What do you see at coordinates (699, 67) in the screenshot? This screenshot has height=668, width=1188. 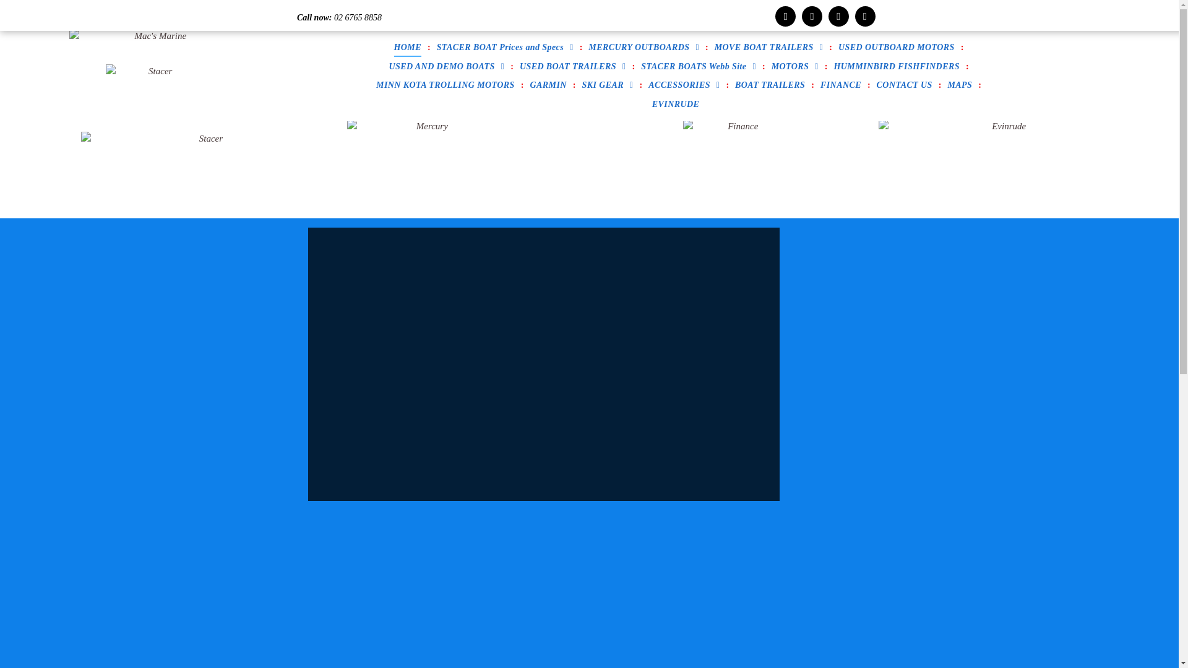 I see `STACER BOATS Webb Site` at bounding box center [699, 67].